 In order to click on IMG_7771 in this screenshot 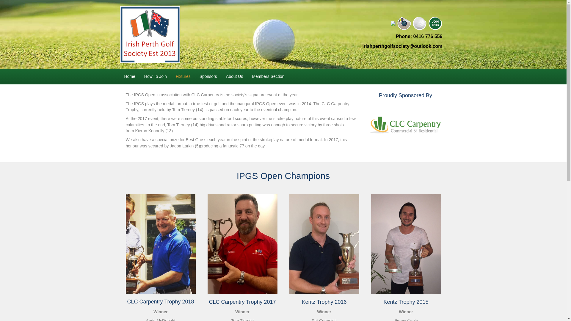, I will do `click(324, 244)`.